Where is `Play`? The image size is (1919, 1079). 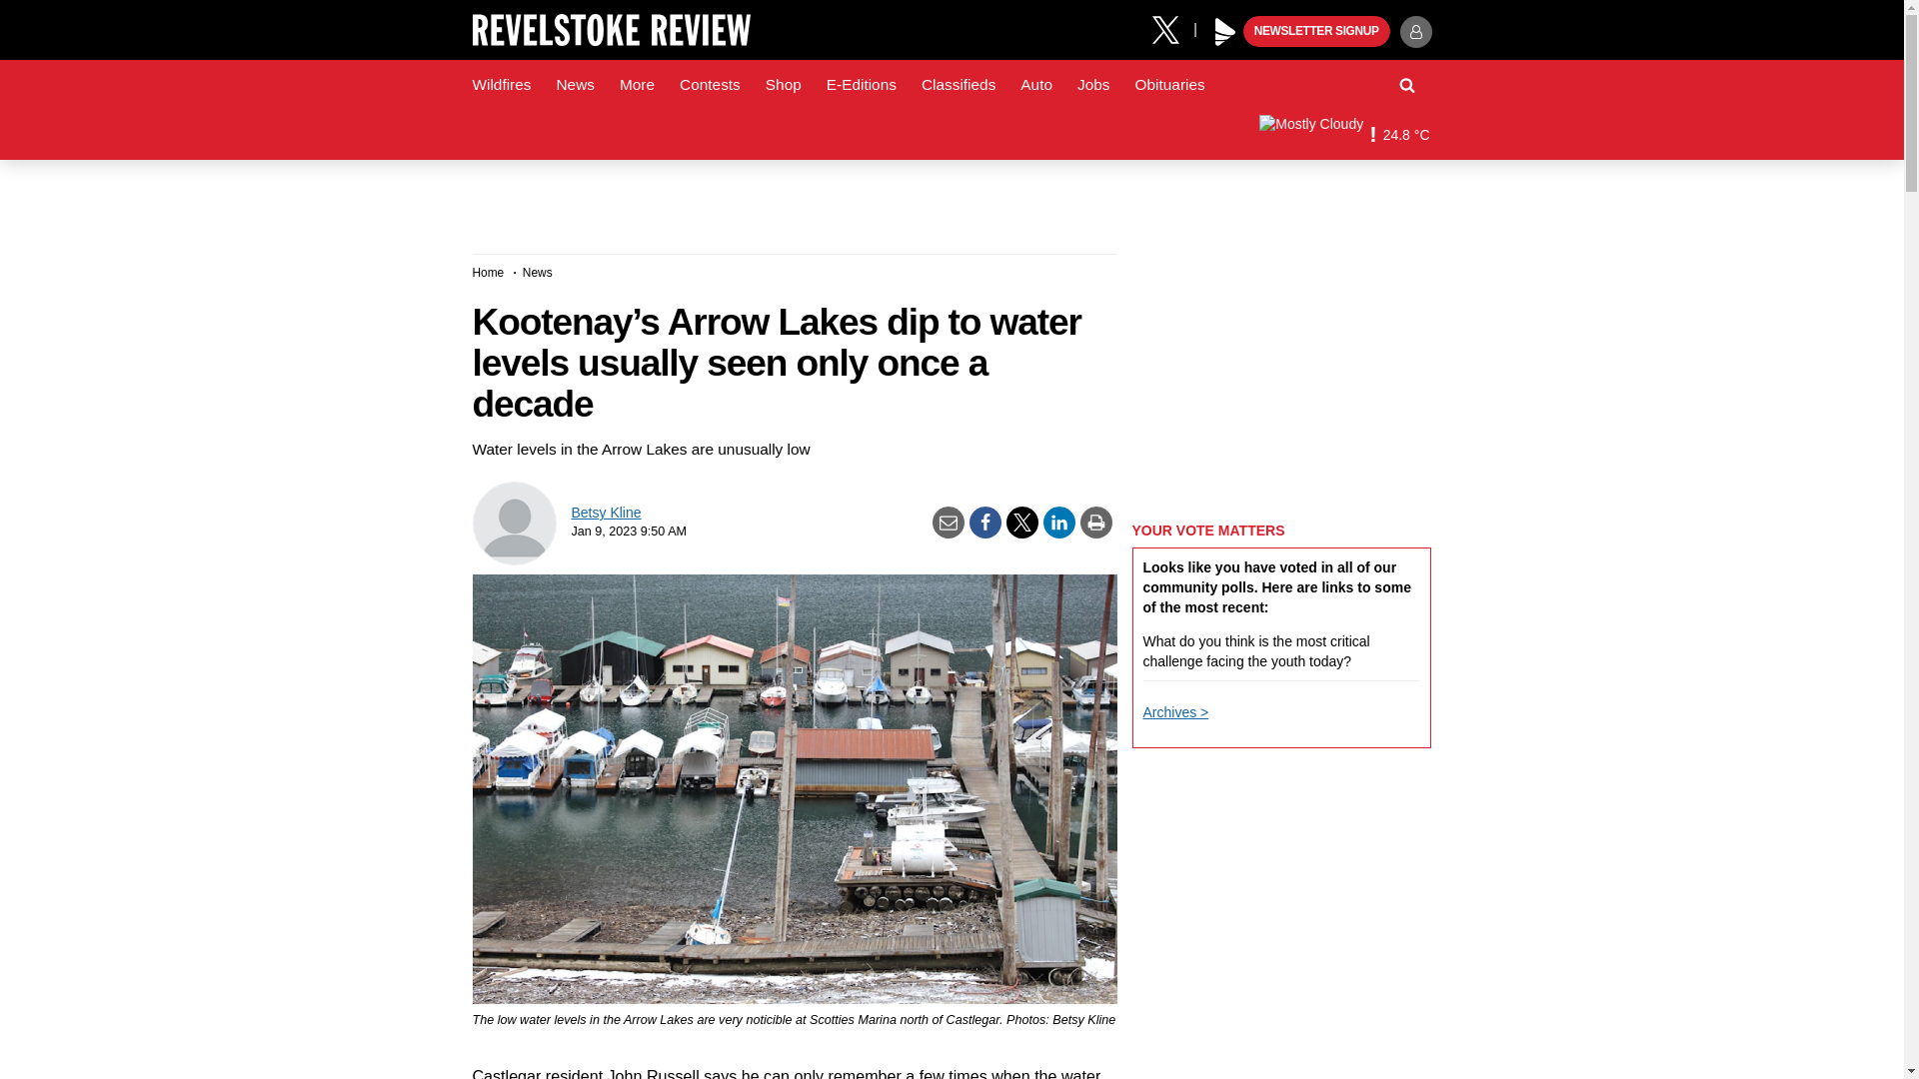
Play is located at coordinates (1225, 32).